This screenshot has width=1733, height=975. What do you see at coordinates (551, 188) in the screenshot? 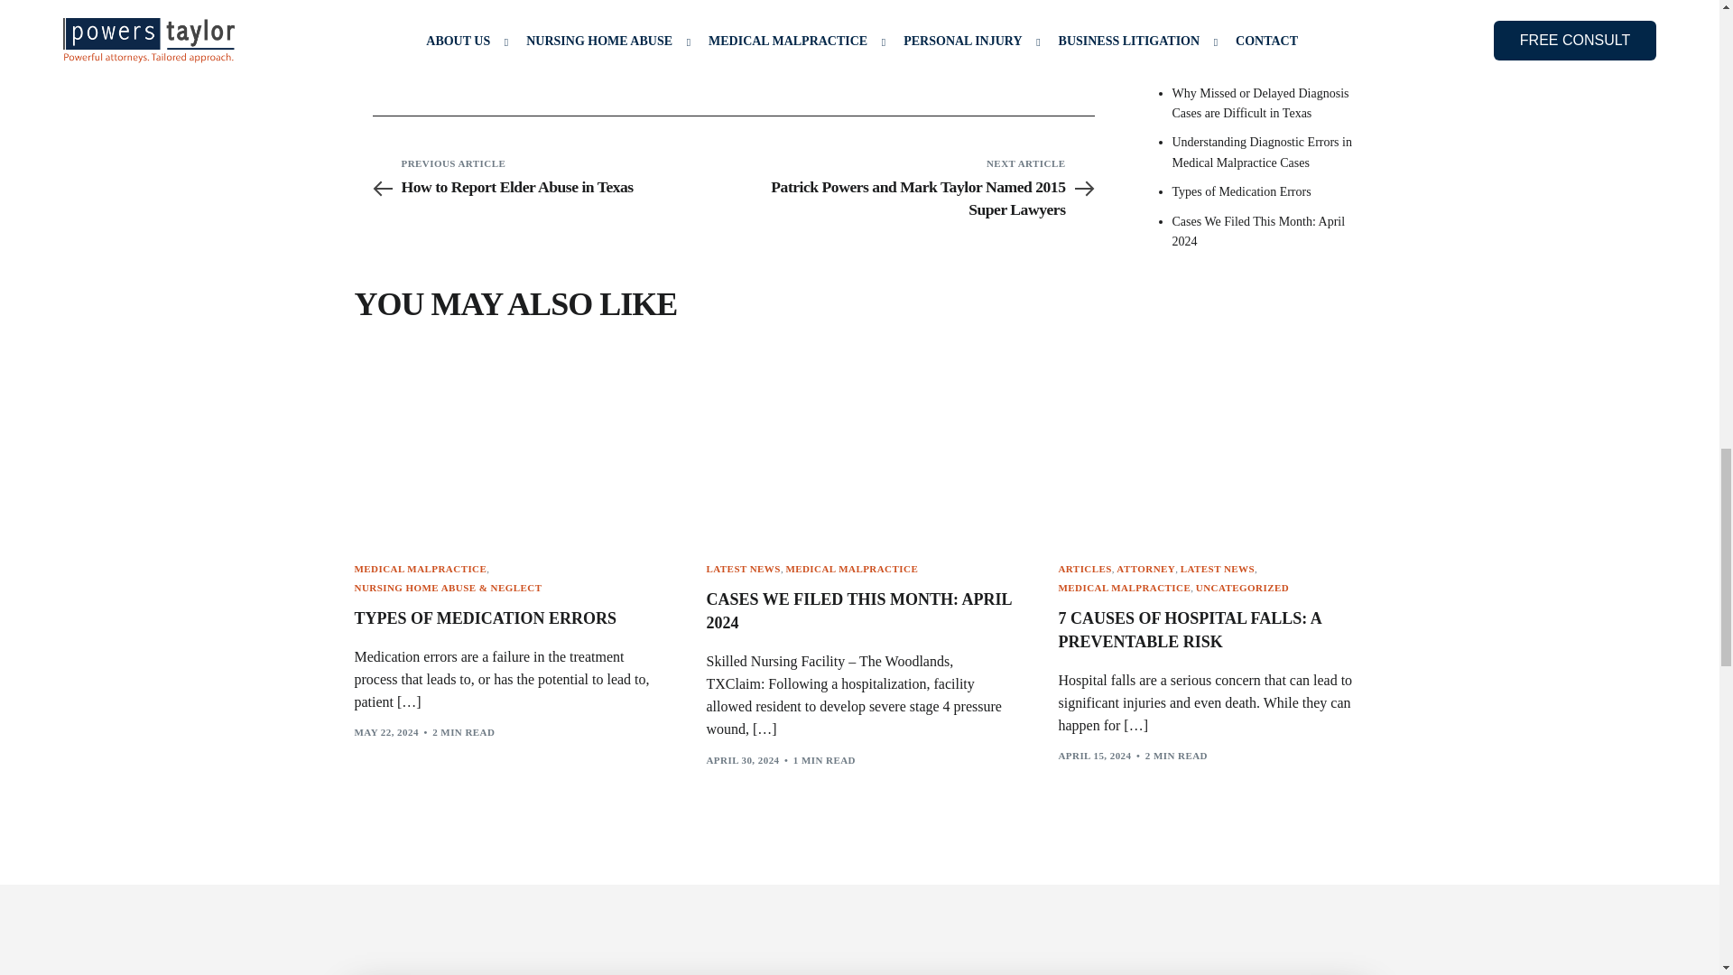
I see `How to Report Elder Abuse in Texas` at bounding box center [551, 188].